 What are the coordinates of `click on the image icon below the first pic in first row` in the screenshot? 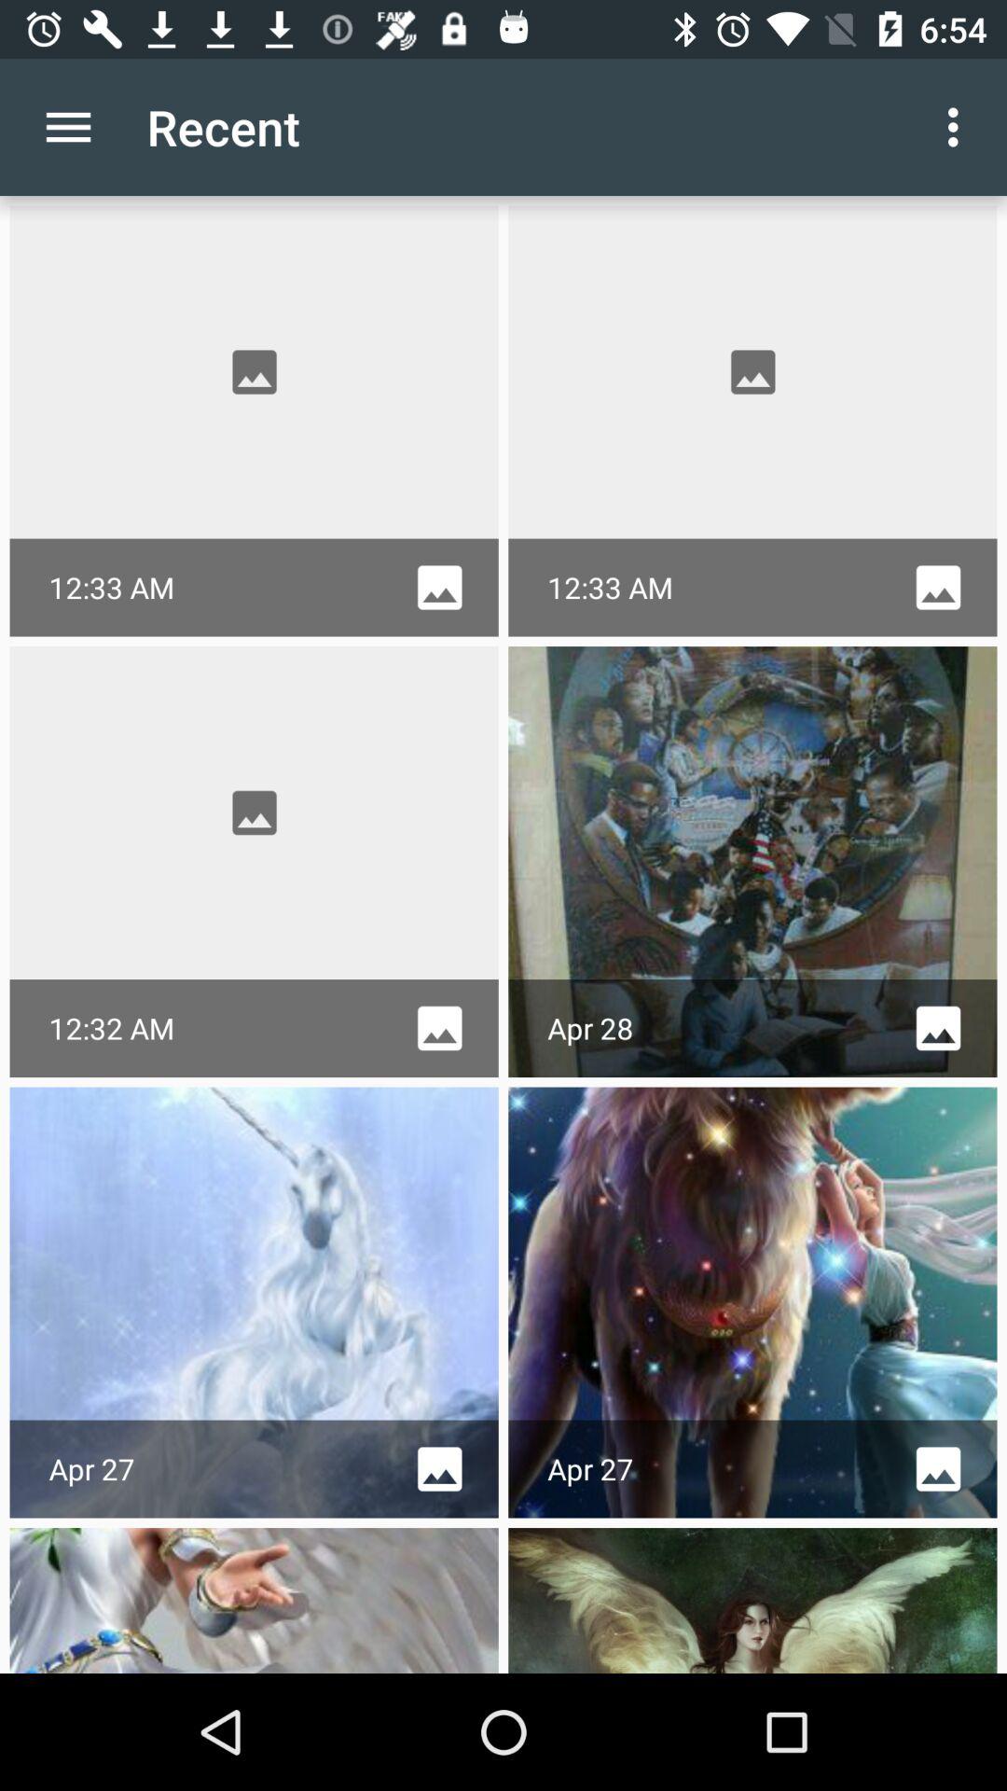 It's located at (439, 588).